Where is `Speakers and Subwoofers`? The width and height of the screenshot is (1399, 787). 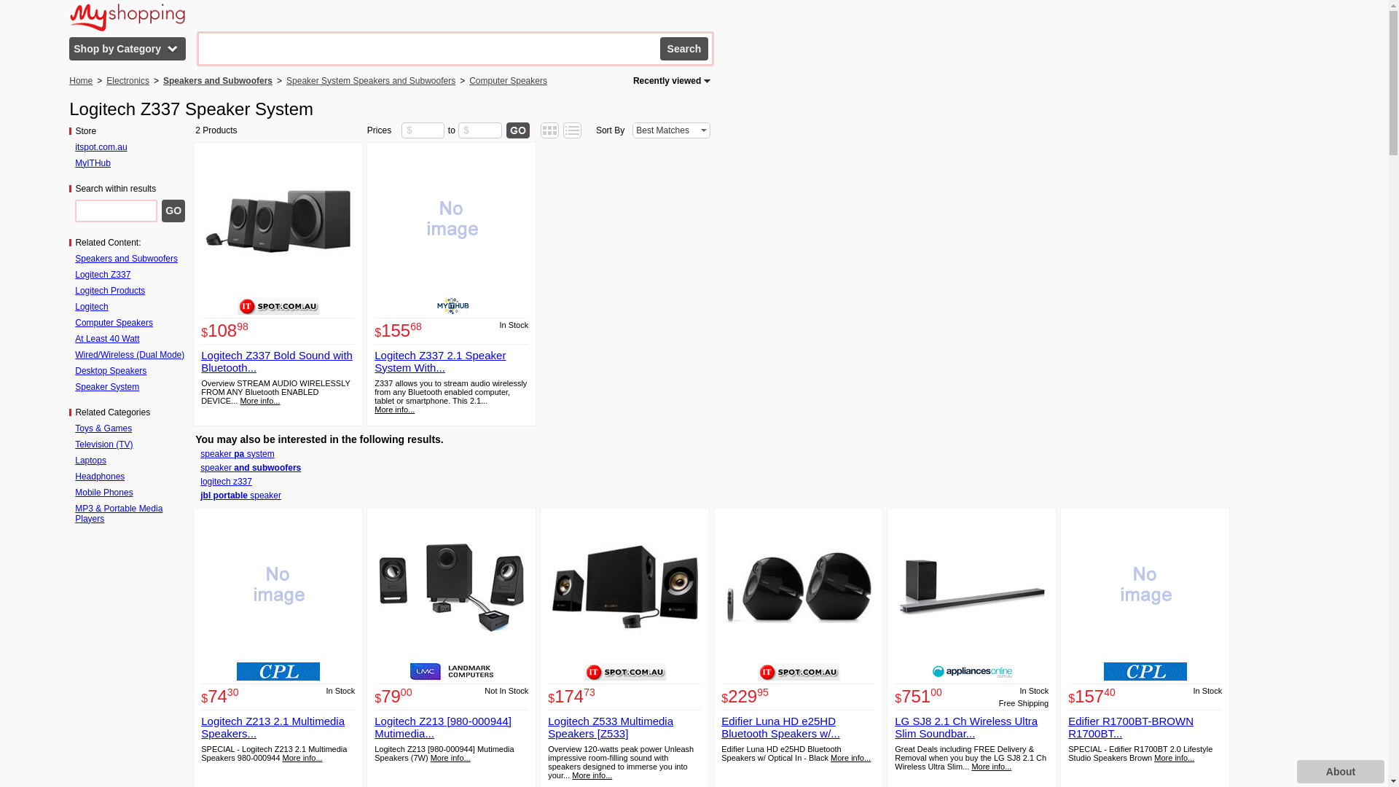 Speakers and Subwoofers is located at coordinates (127, 259).